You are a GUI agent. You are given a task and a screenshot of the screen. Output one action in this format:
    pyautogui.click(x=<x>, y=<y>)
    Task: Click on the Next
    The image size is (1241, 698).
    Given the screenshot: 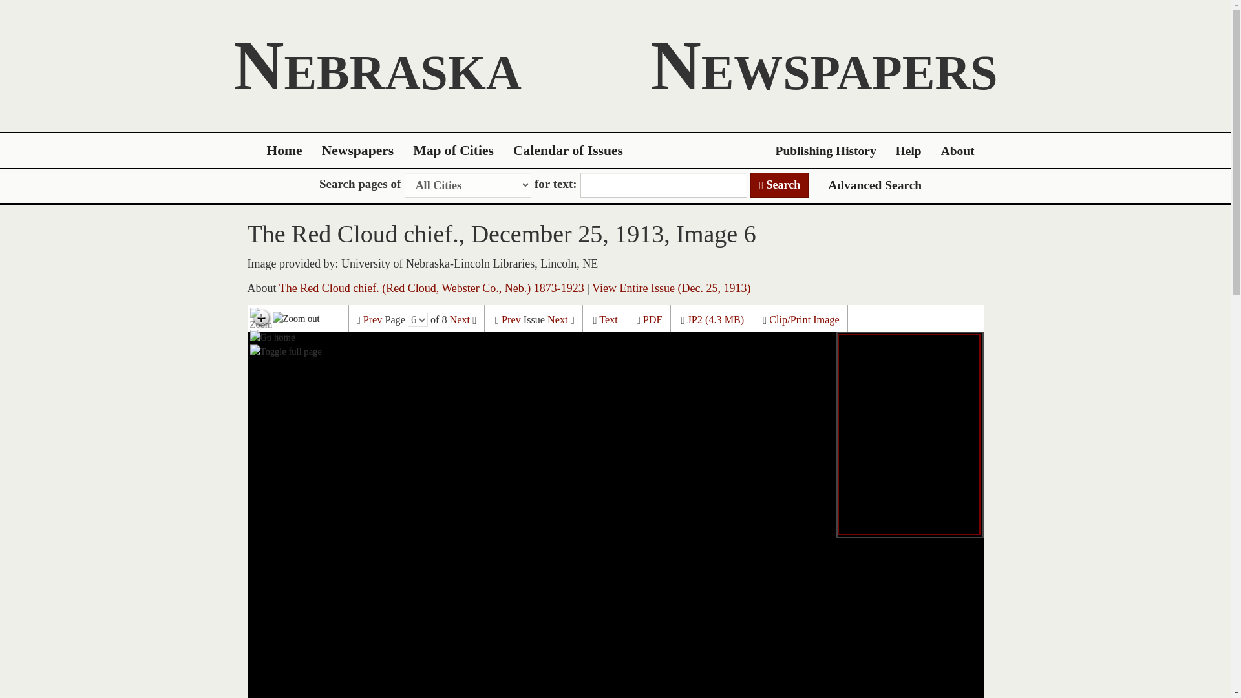 What is the action you would take?
    pyautogui.click(x=460, y=320)
    